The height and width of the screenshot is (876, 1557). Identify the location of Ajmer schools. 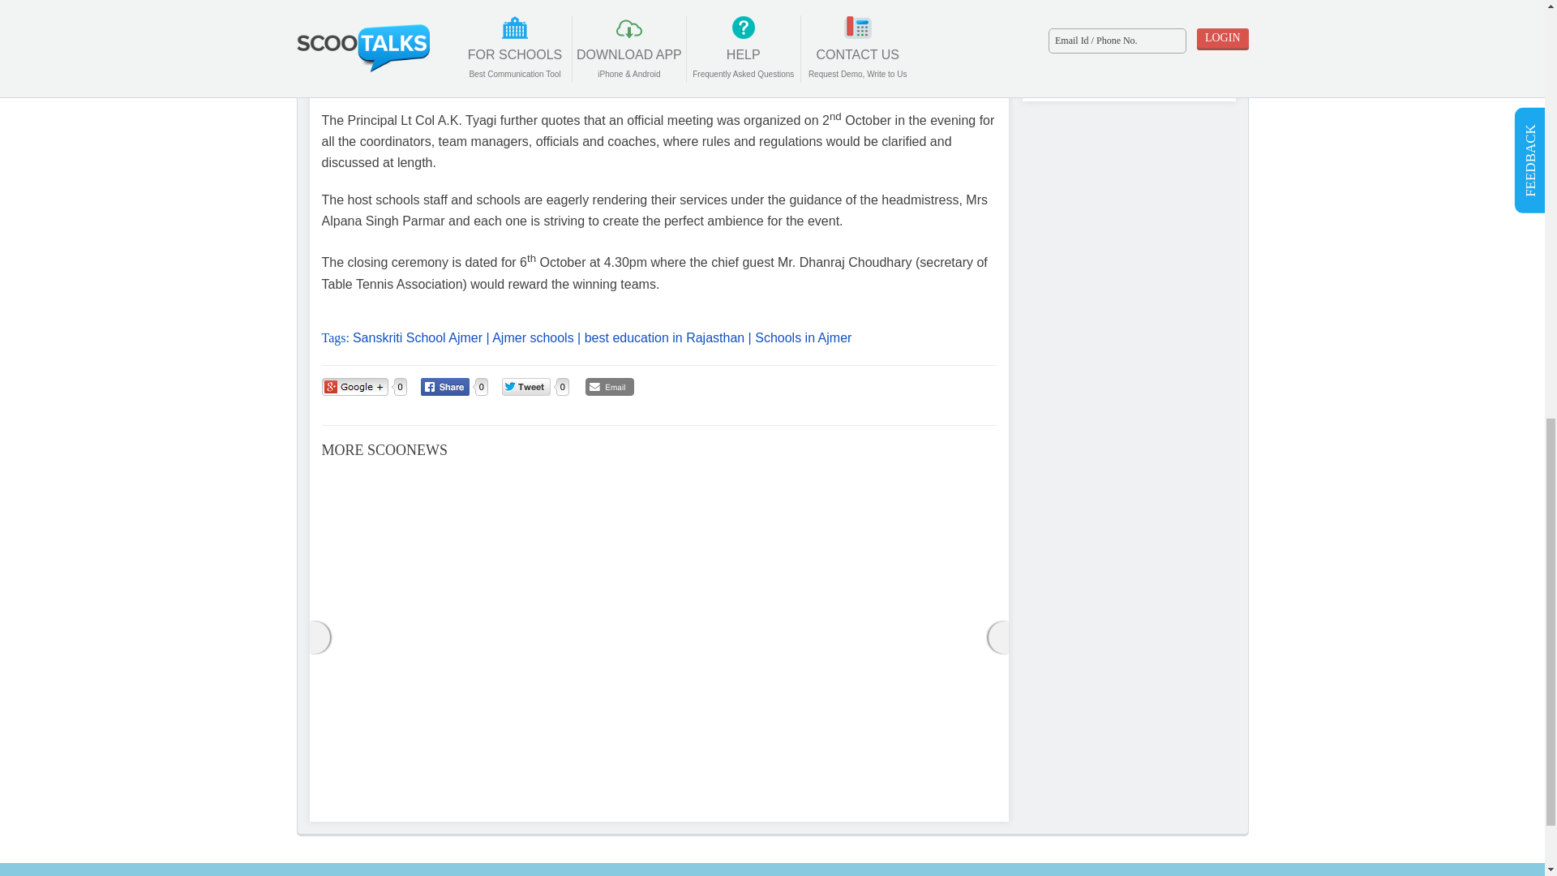
(532, 337).